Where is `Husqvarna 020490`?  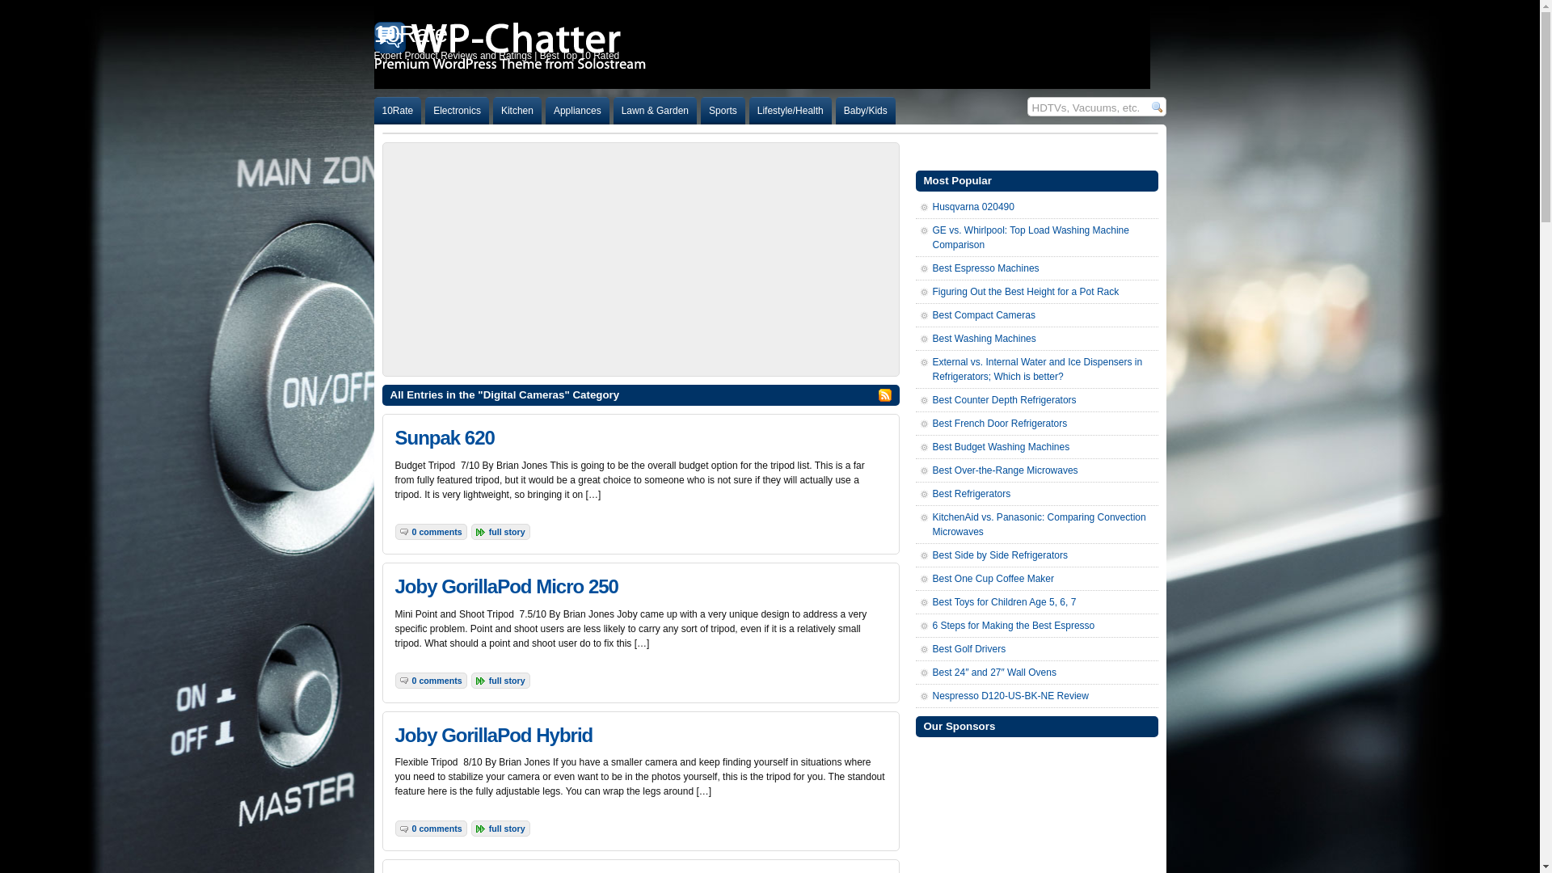
Husqvarna 020490 is located at coordinates (973, 207).